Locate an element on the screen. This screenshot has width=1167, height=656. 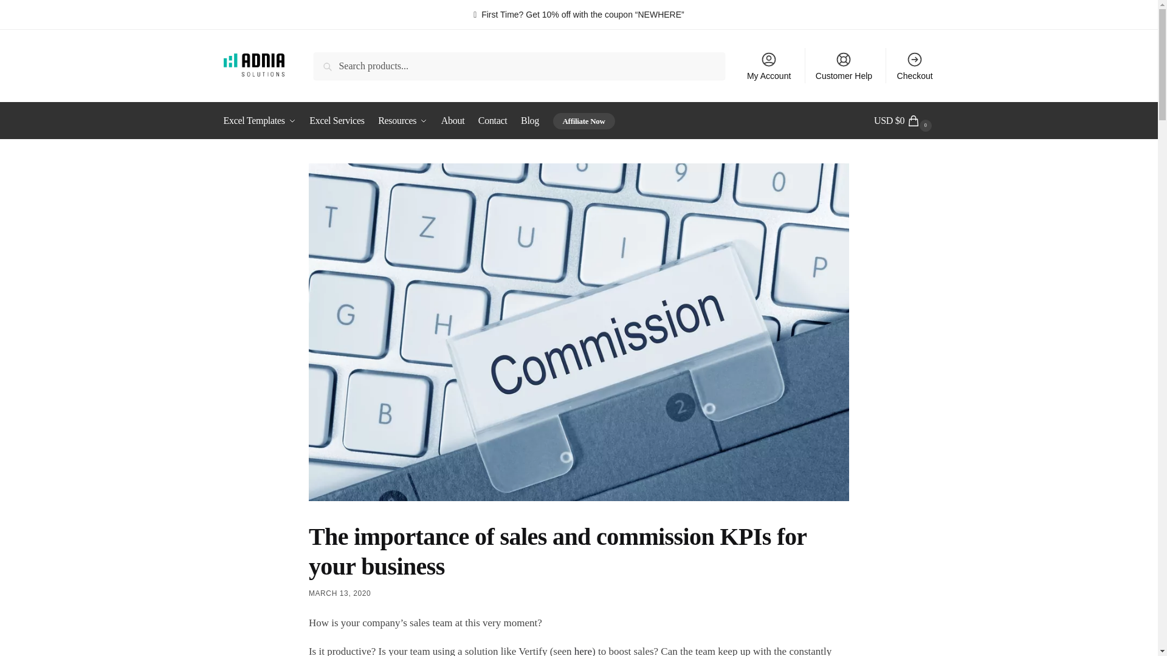
Checkout is located at coordinates (915, 66).